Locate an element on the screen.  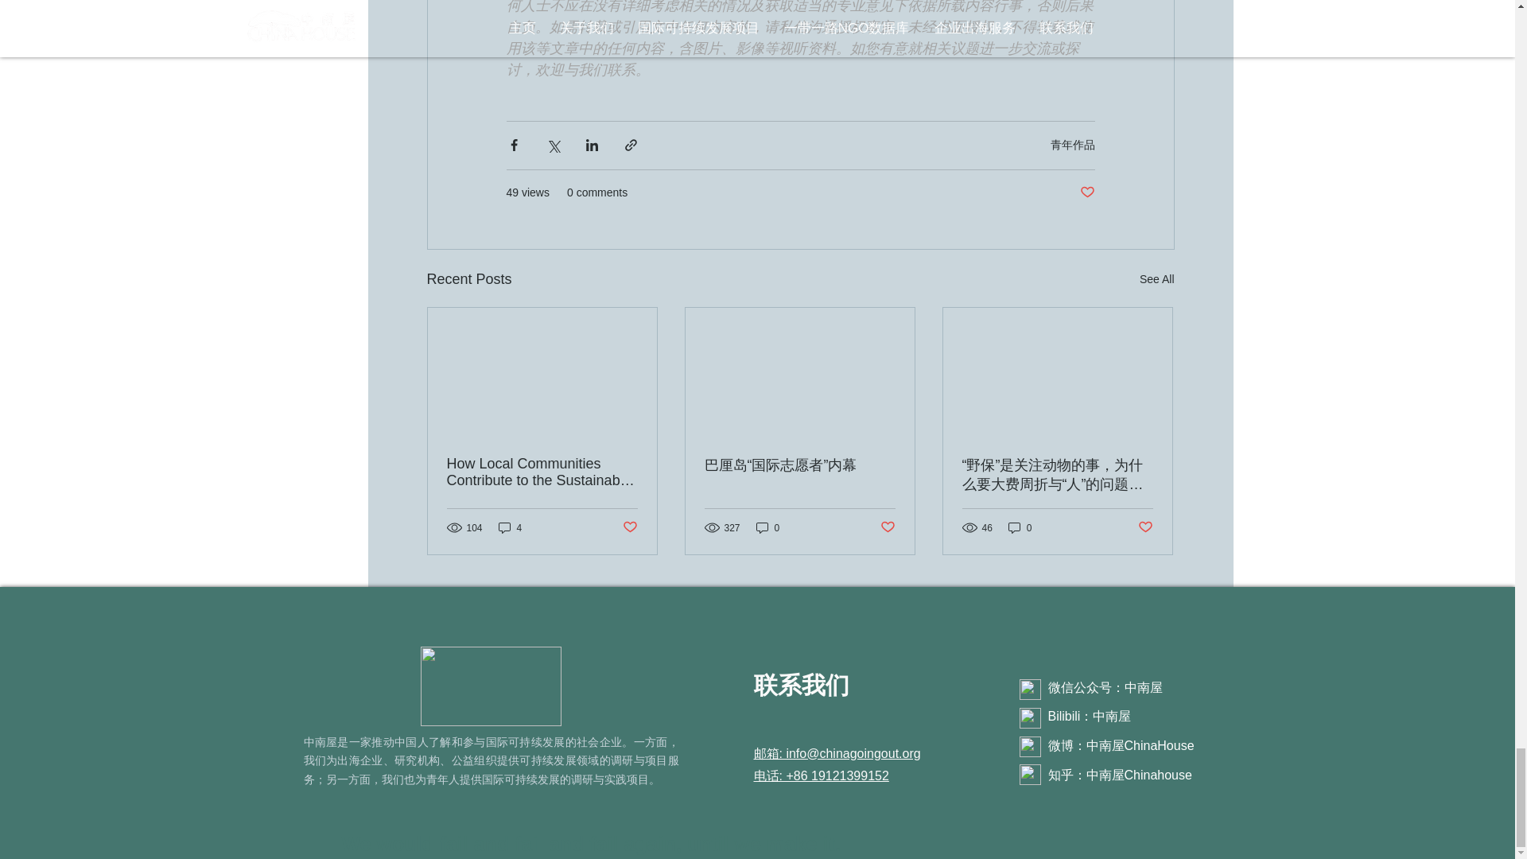
Post not marked as liked is located at coordinates (887, 527).